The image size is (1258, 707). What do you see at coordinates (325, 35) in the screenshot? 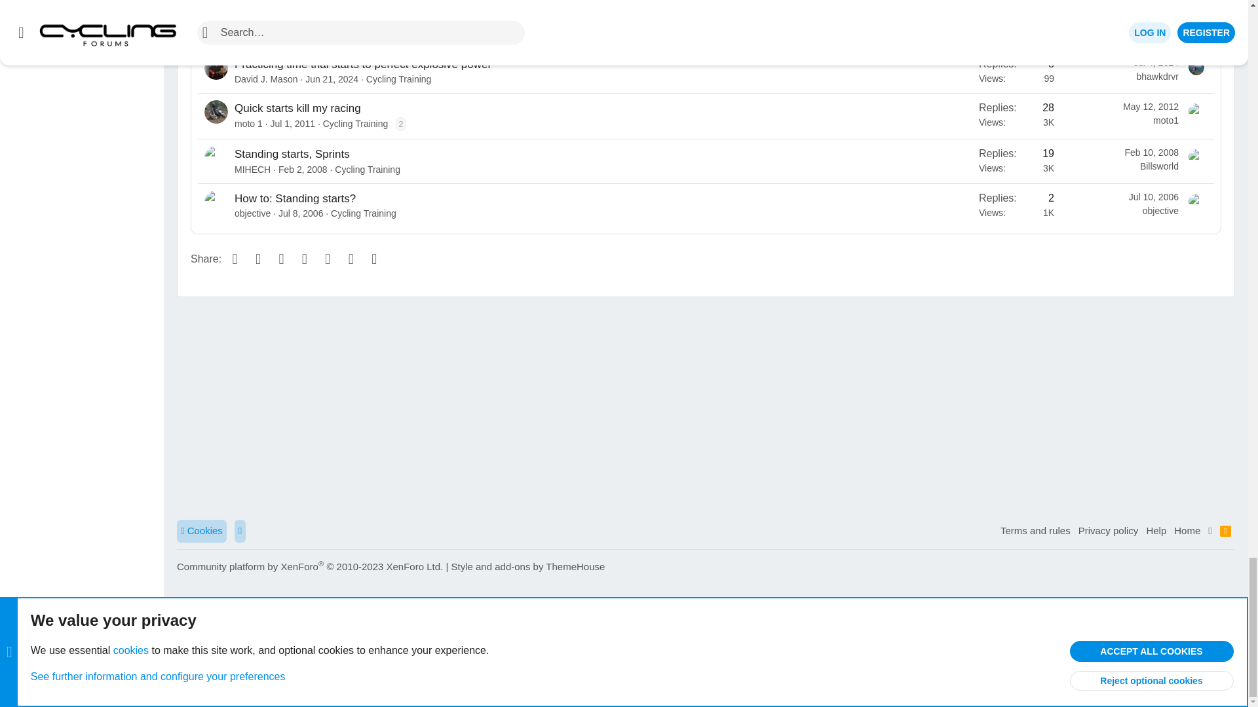
I see `Oct 19, 2006 at 11:15 PM` at bounding box center [325, 35].